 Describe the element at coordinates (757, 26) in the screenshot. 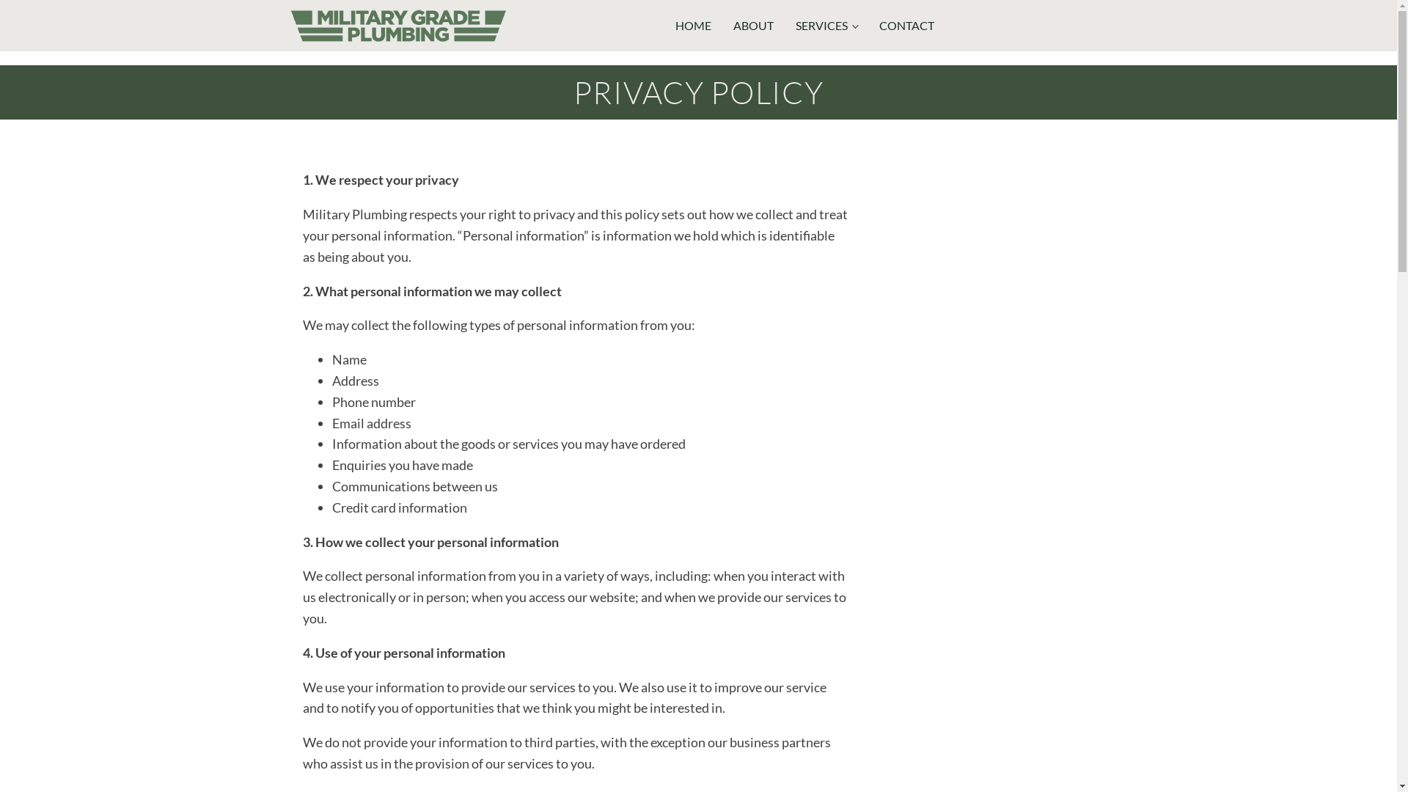

I see `ABOUT` at that location.